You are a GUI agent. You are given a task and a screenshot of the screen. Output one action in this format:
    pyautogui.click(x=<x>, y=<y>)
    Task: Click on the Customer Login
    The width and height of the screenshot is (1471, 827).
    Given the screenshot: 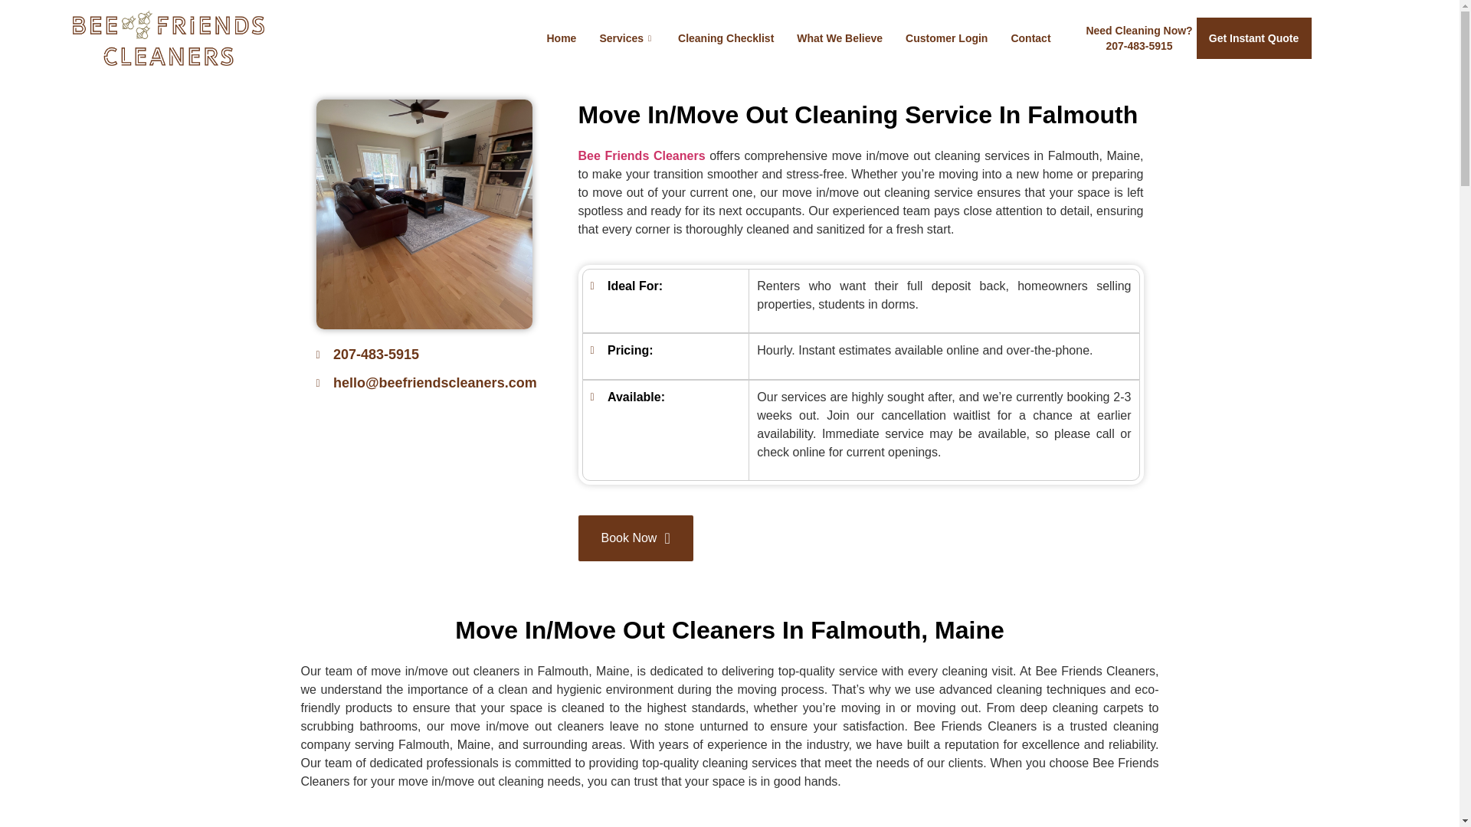 What is the action you would take?
    pyautogui.click(x=627, y=38)
    